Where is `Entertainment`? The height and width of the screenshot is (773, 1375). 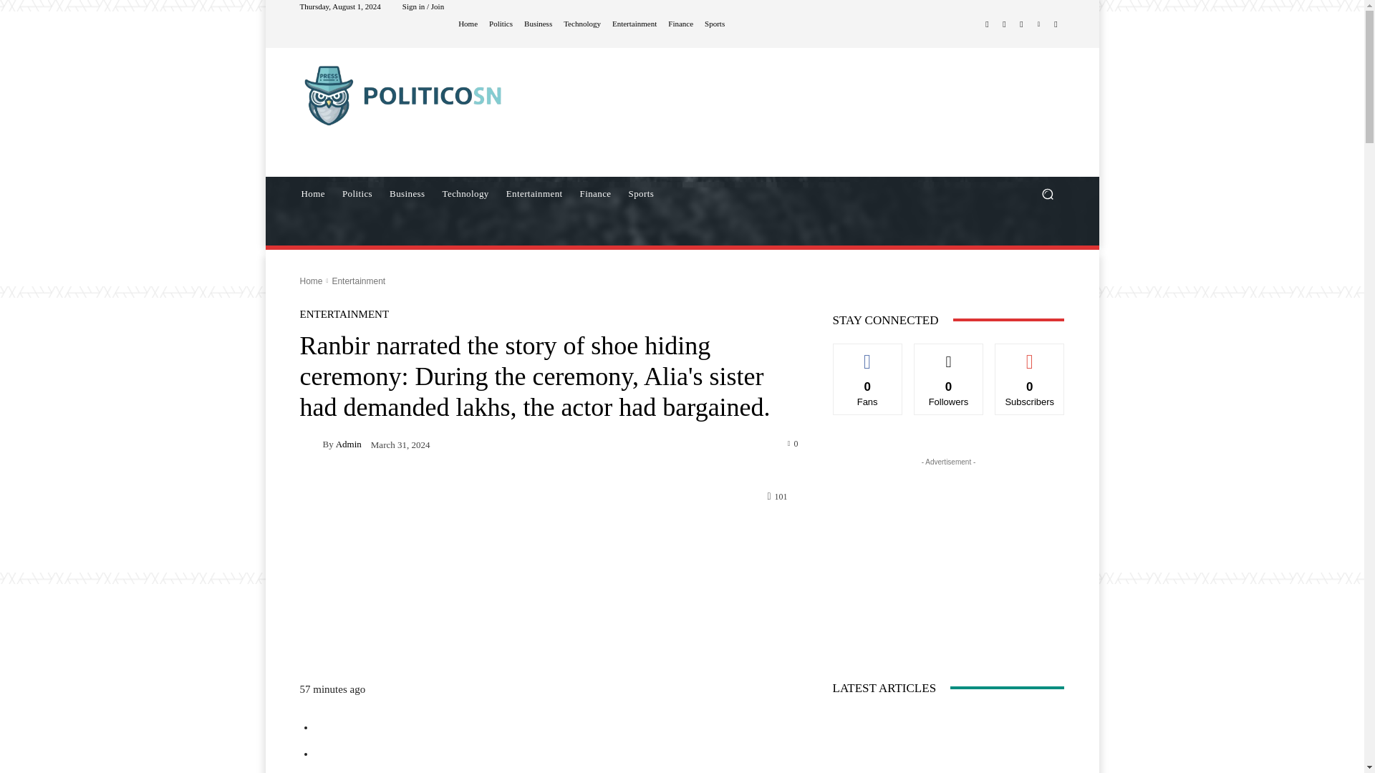
Entertainment is located at coordinates (635, 24).